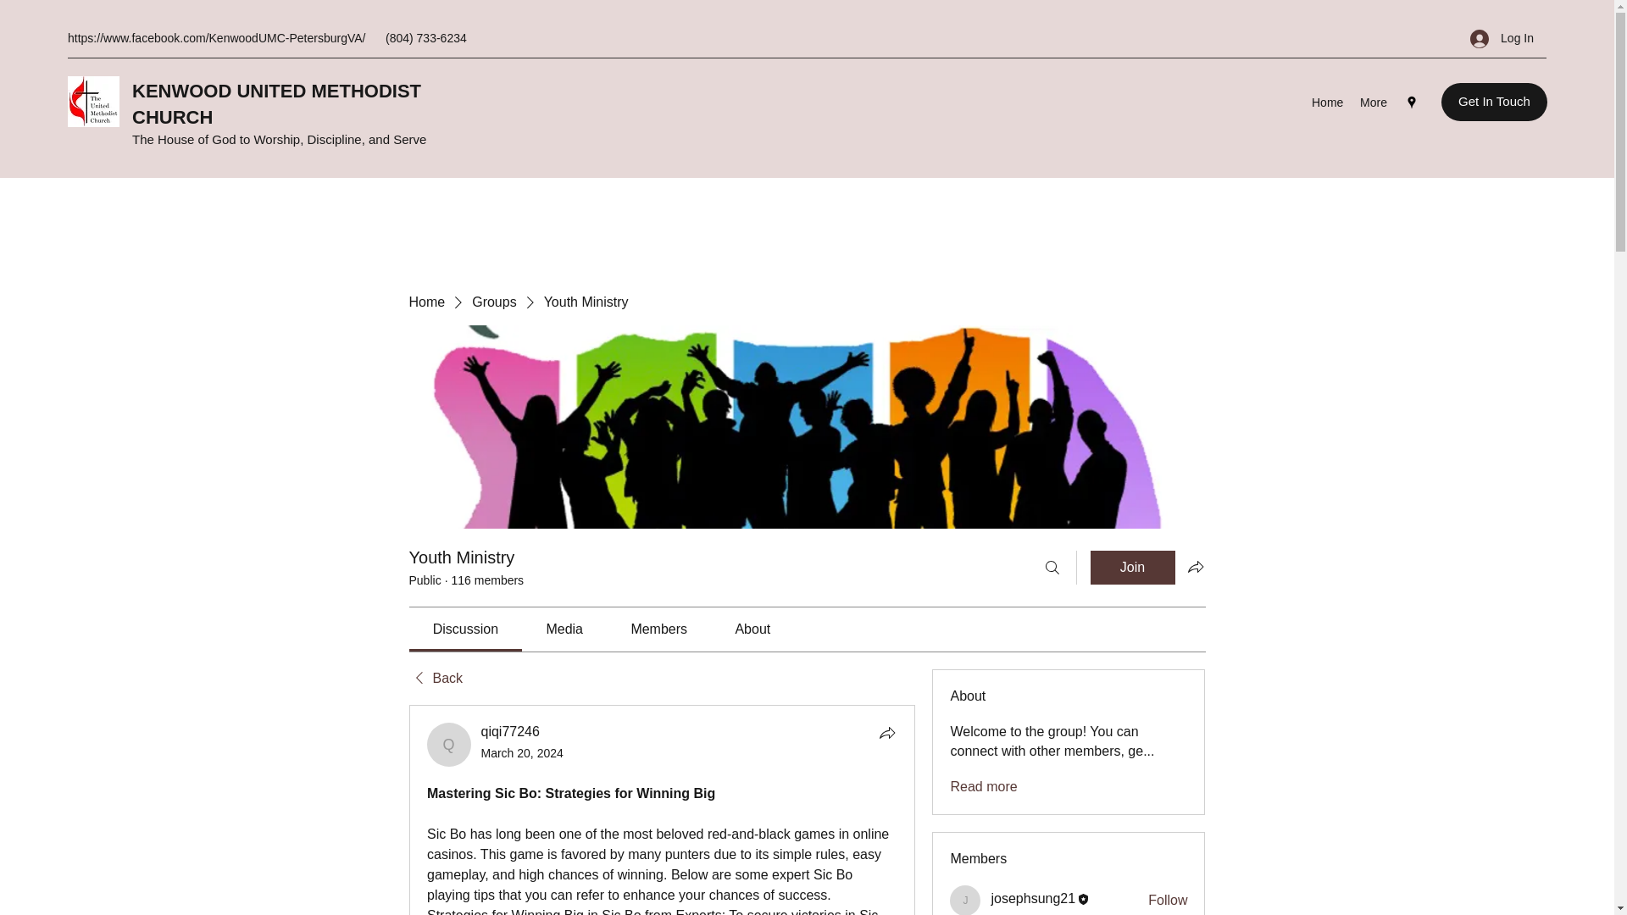 The height and width of the screenshot is (915, 1627). I want to click on Read more, so click(983, 786).